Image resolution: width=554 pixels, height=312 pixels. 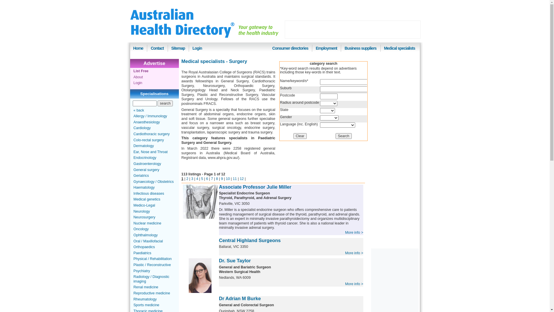 I want to click on 9, so click(x=222, y=179).